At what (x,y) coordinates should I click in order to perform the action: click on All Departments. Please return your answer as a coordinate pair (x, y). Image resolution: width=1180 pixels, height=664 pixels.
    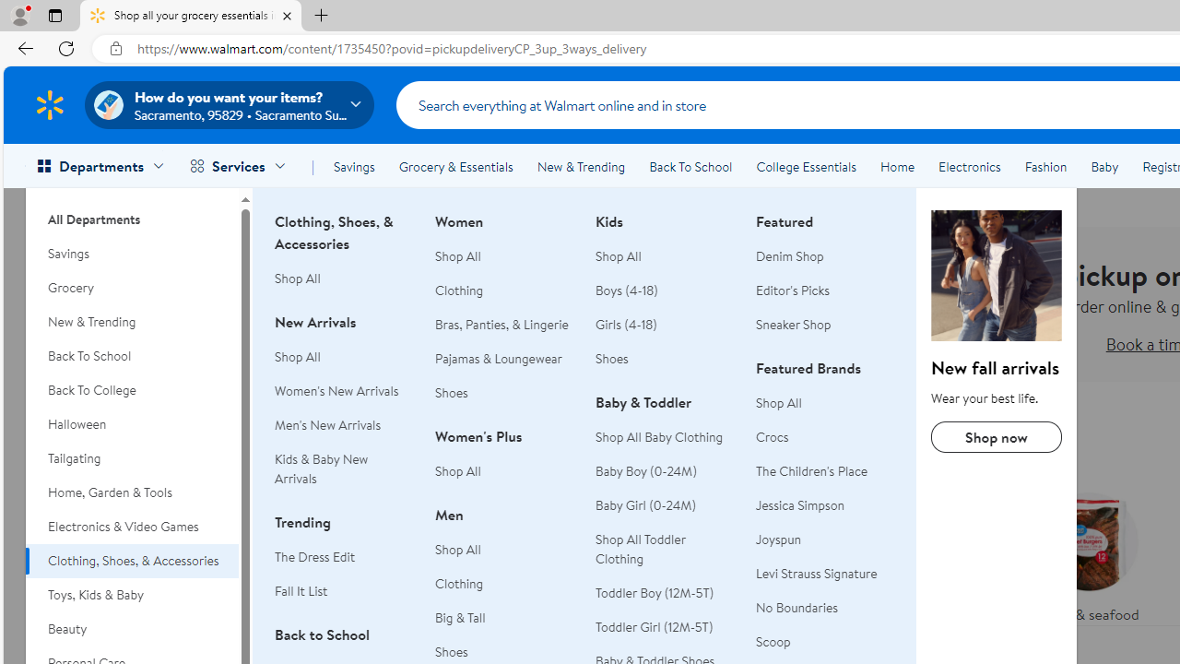
    Looking at the image, I should click on (132, 212).